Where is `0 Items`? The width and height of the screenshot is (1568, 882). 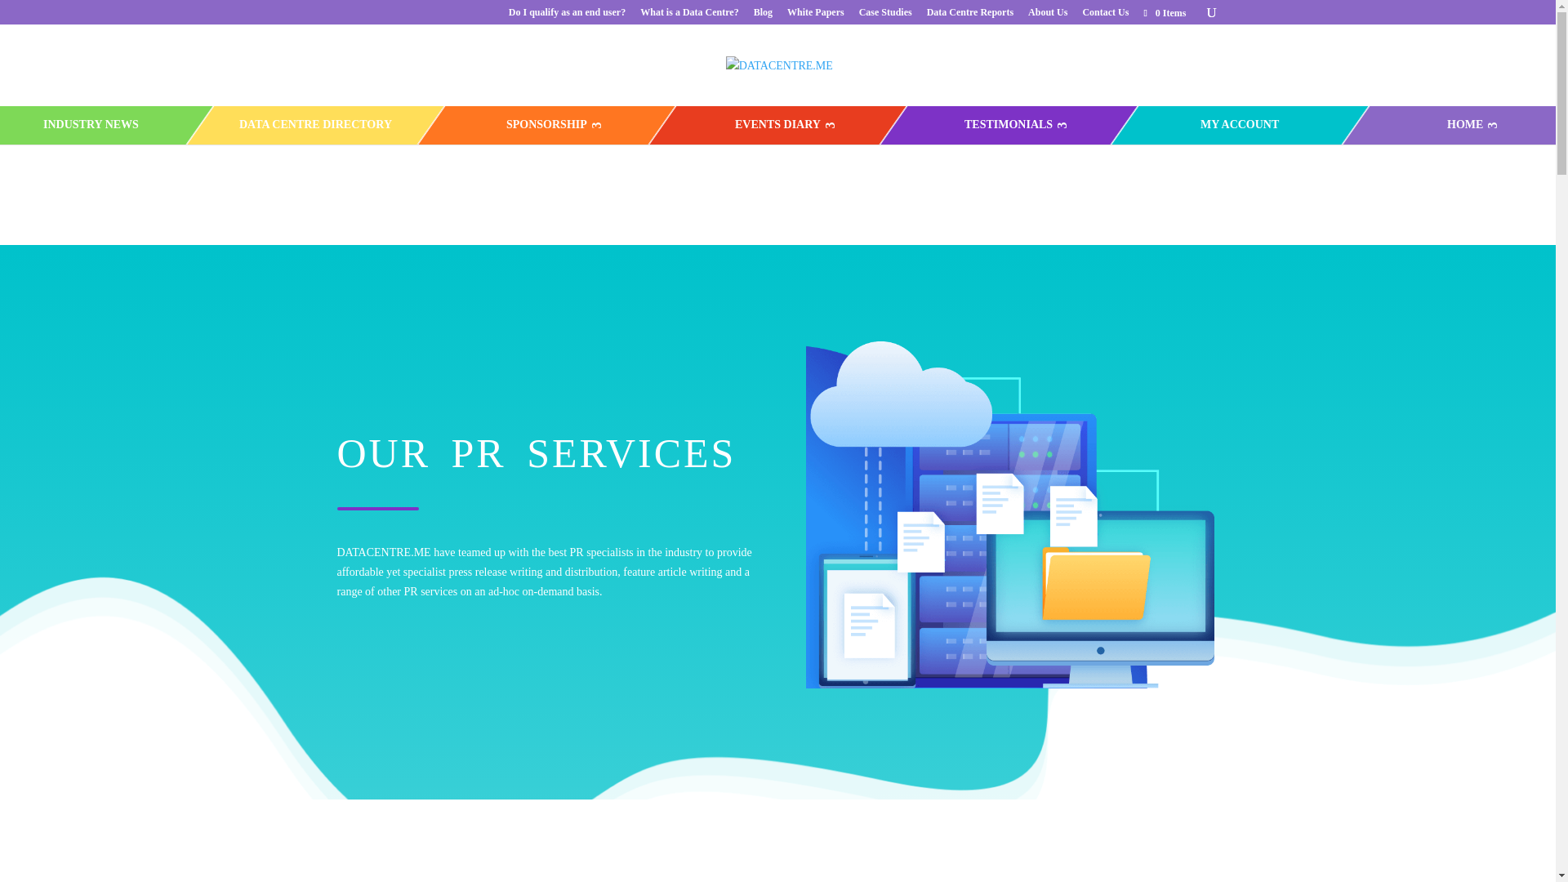
0 Items is located at coordinates (1163, 12).